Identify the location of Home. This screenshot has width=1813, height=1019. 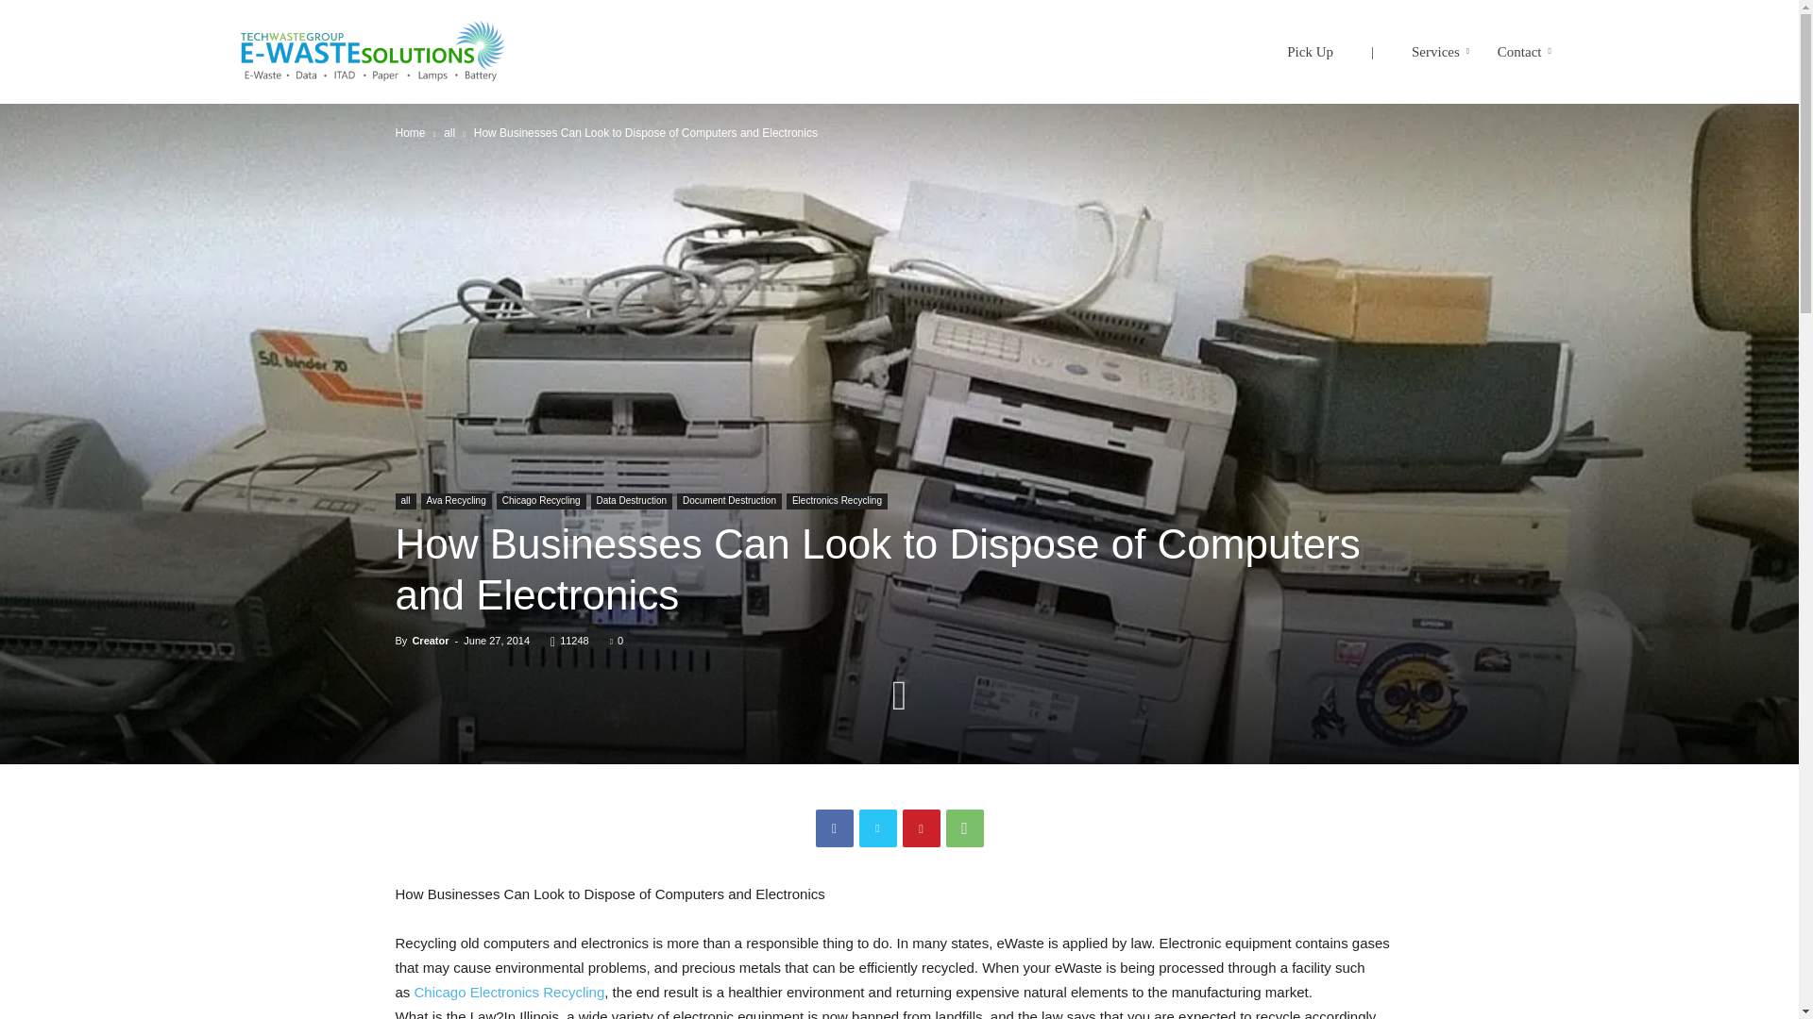
(410, 132).